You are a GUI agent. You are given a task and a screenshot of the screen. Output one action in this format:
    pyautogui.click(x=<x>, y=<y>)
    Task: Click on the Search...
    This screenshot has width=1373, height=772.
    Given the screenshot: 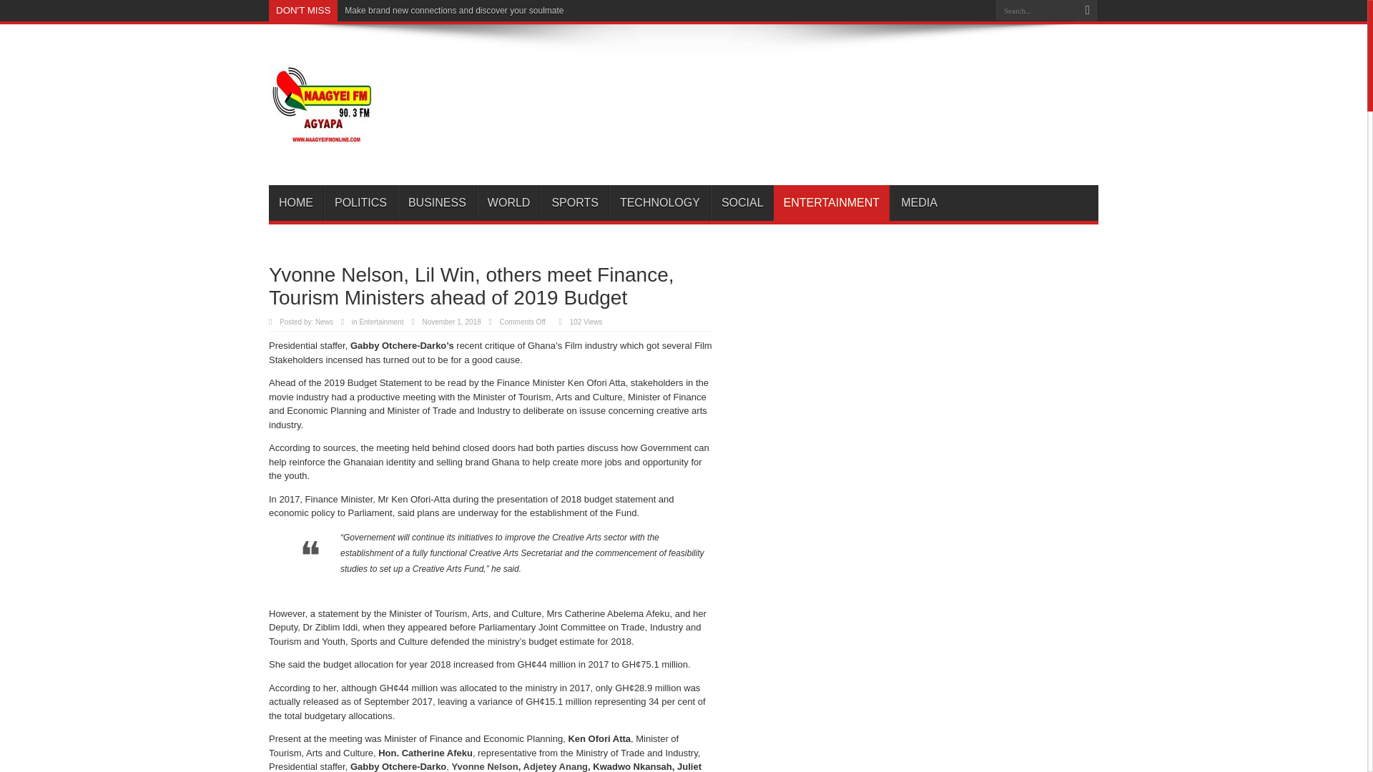 What is the action you would take?
    pyautogui.click(x=1035, y=10)
    